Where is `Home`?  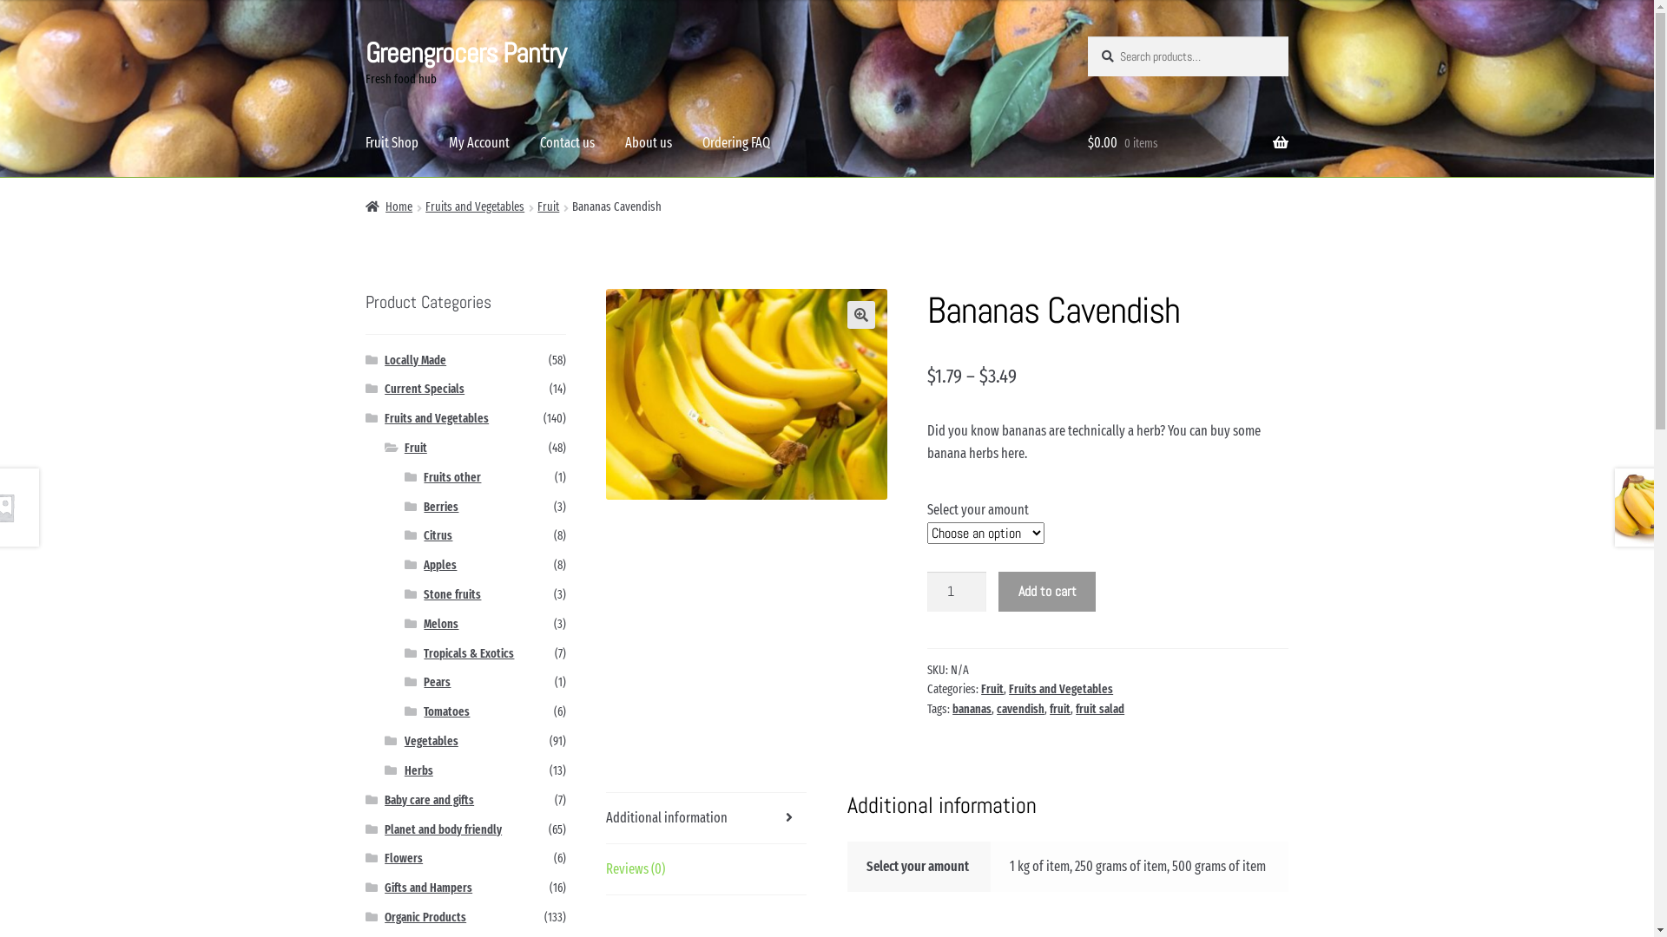
Home is located at coordinates (389, 206).